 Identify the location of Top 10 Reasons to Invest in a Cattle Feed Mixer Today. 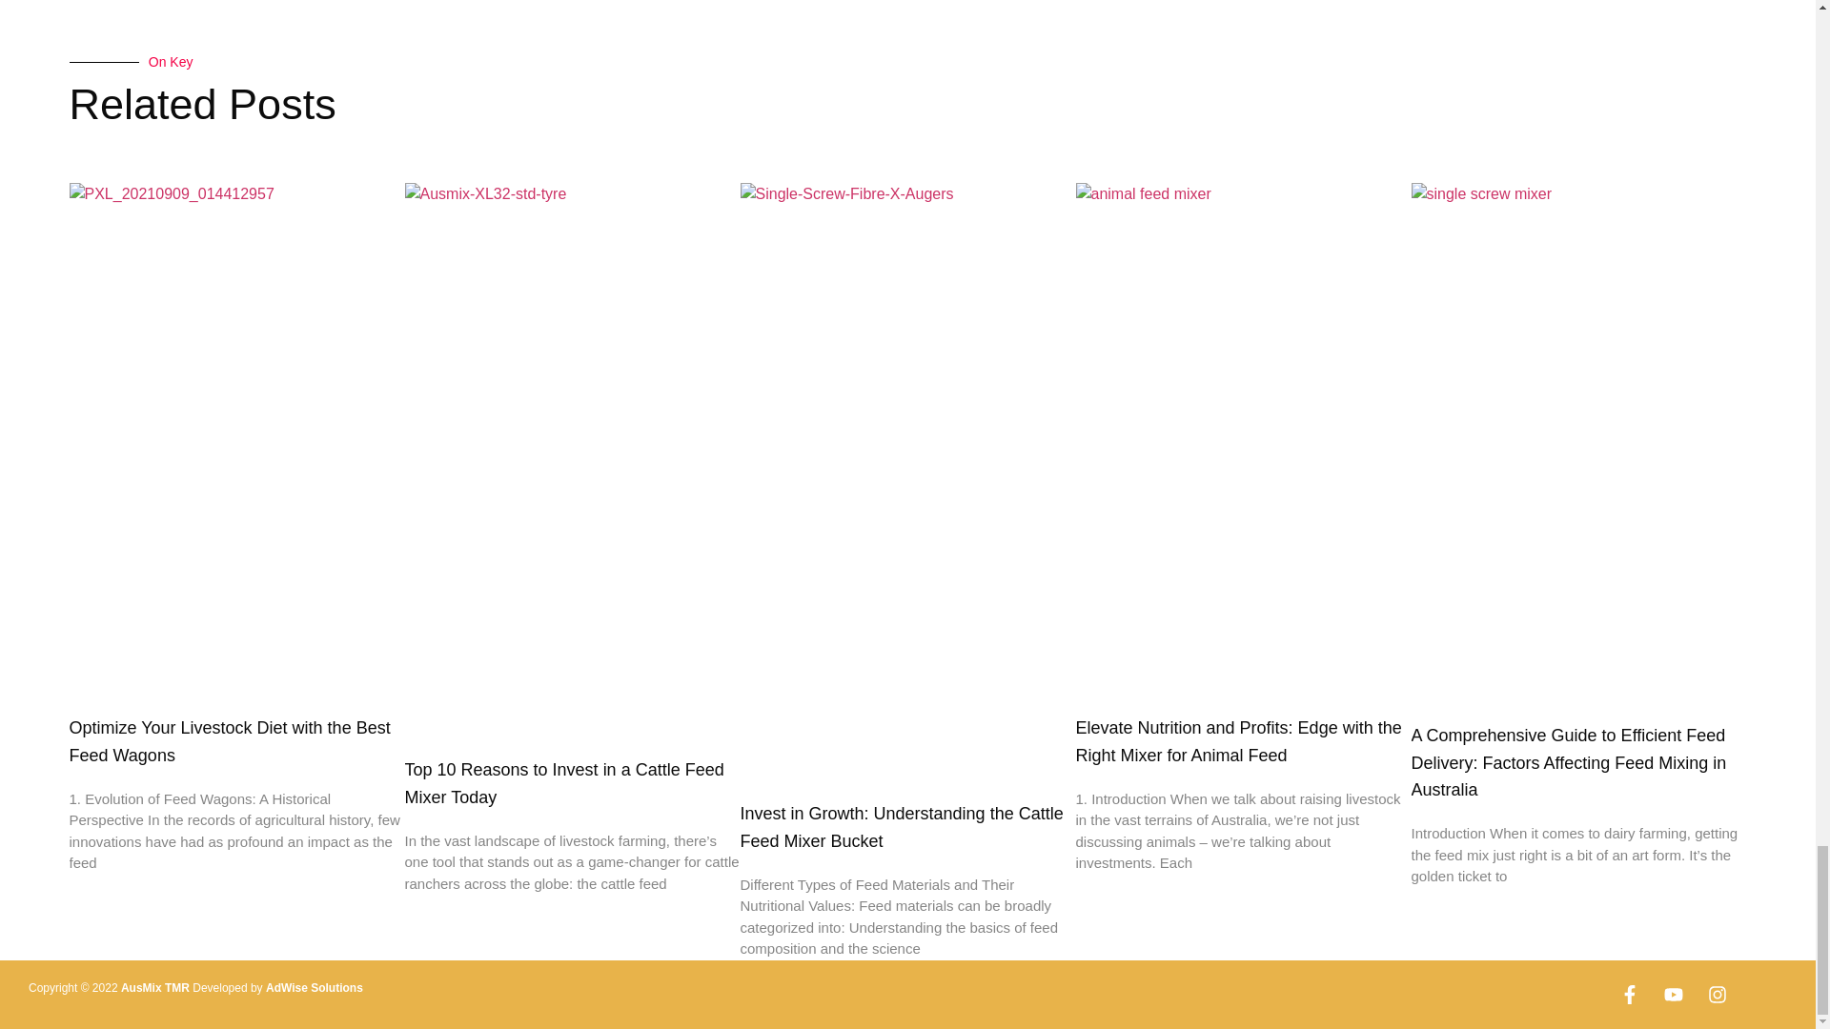
(563, 783).